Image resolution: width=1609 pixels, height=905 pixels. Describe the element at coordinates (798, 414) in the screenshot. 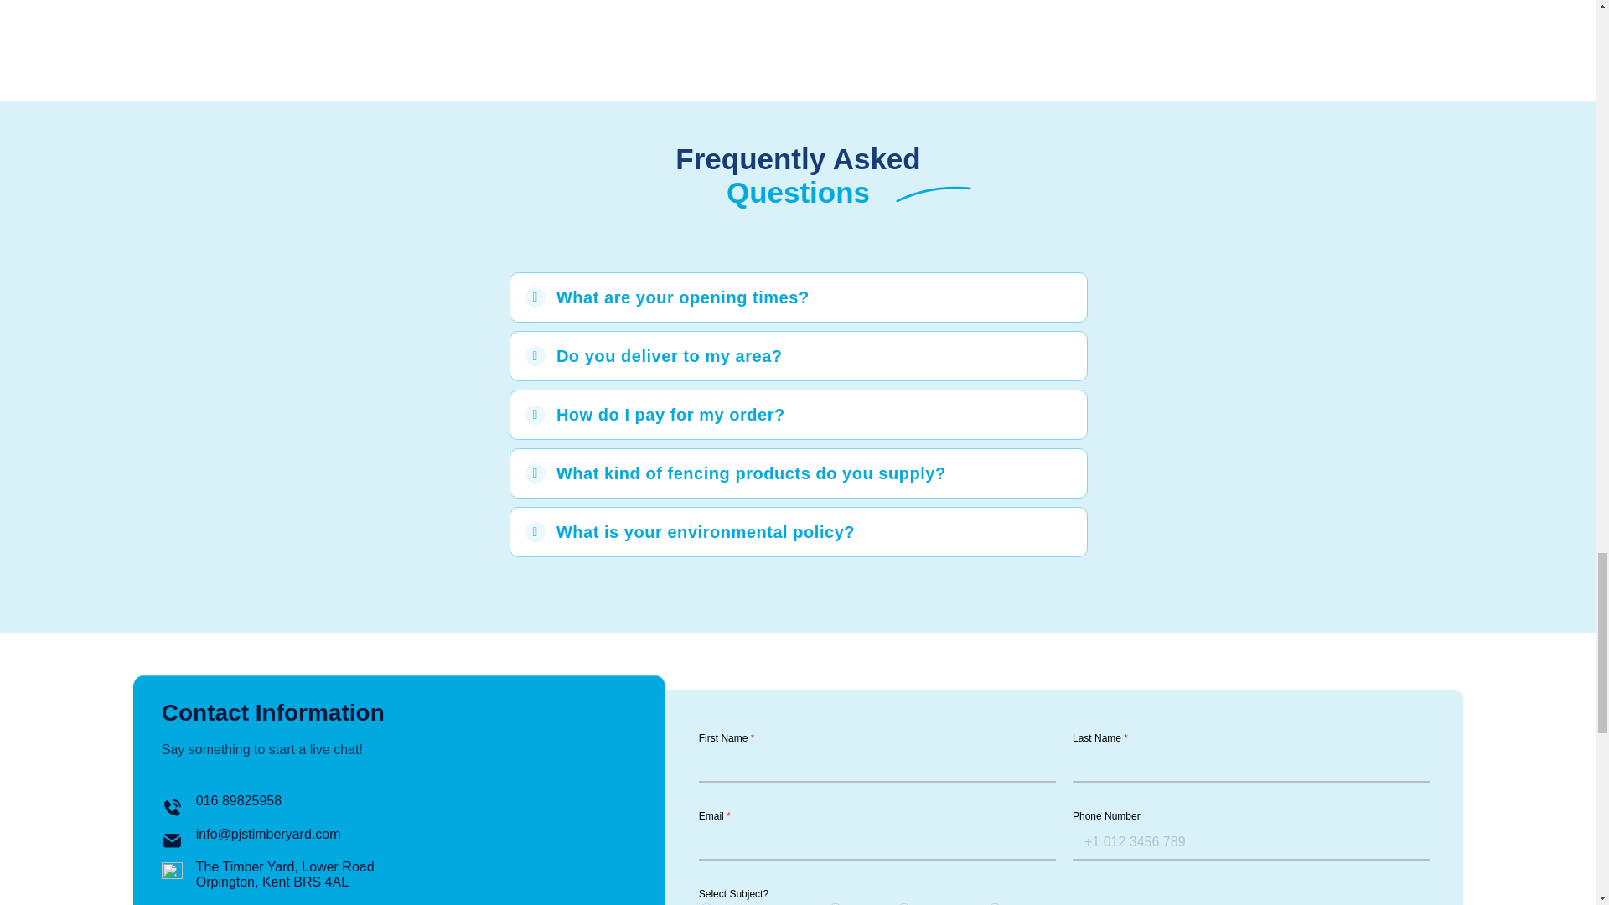

I see `How do I pay for my order?` at that location.